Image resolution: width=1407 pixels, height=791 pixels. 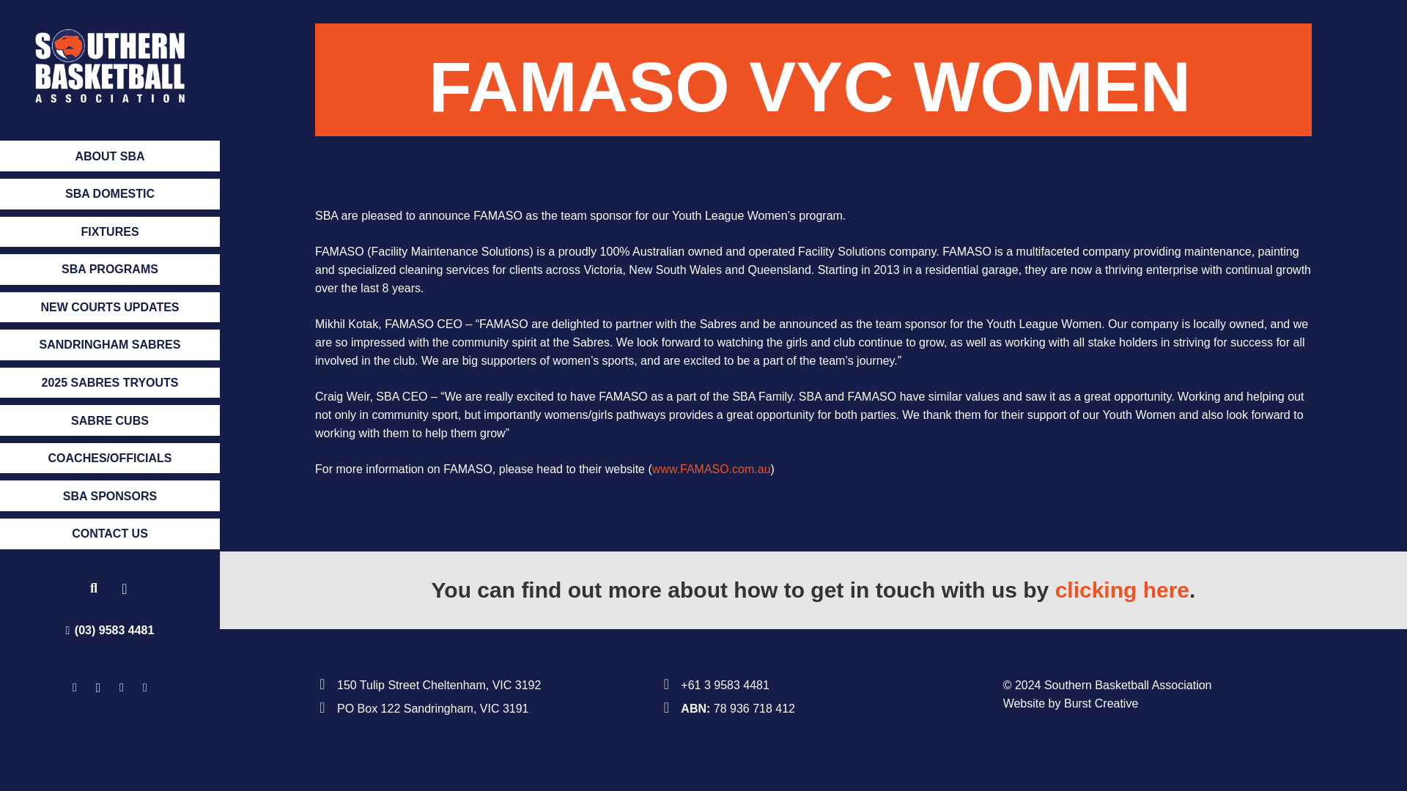 I want to click on Facebook, so click(x=75, y=687).